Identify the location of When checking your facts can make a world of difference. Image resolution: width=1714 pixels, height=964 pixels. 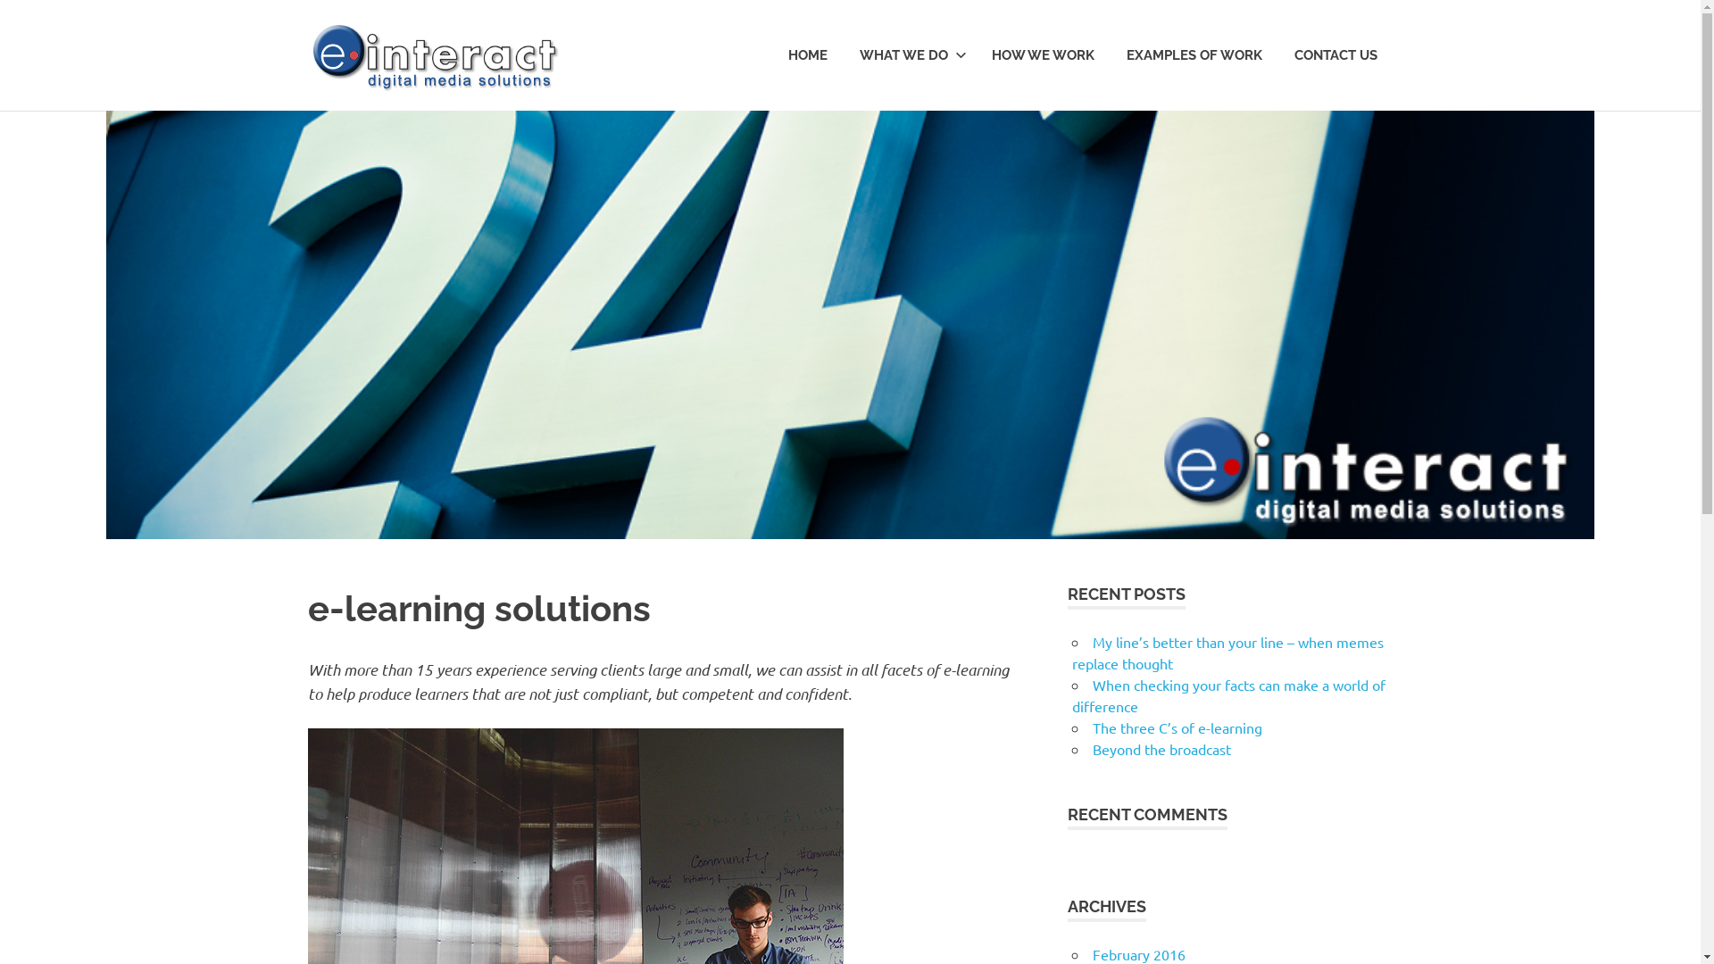
(1228, 695).